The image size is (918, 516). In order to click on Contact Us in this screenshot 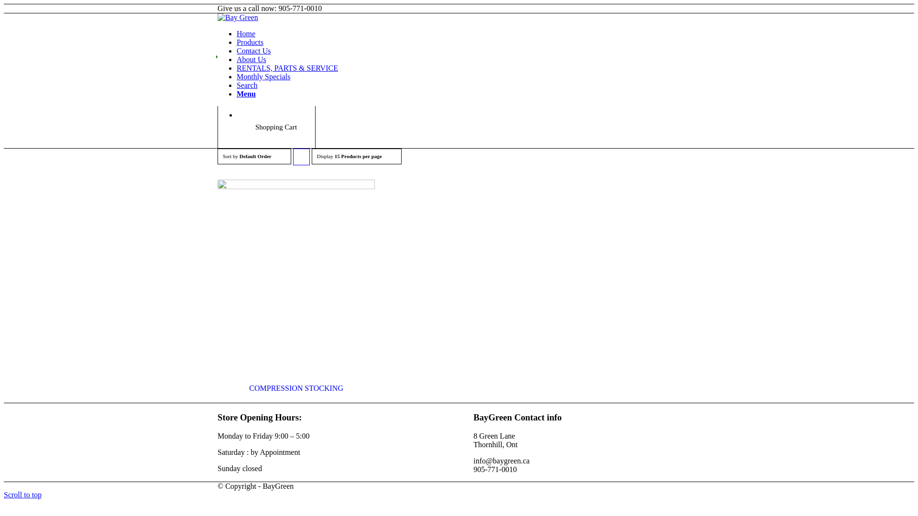, I will do `click(254, 51)`.